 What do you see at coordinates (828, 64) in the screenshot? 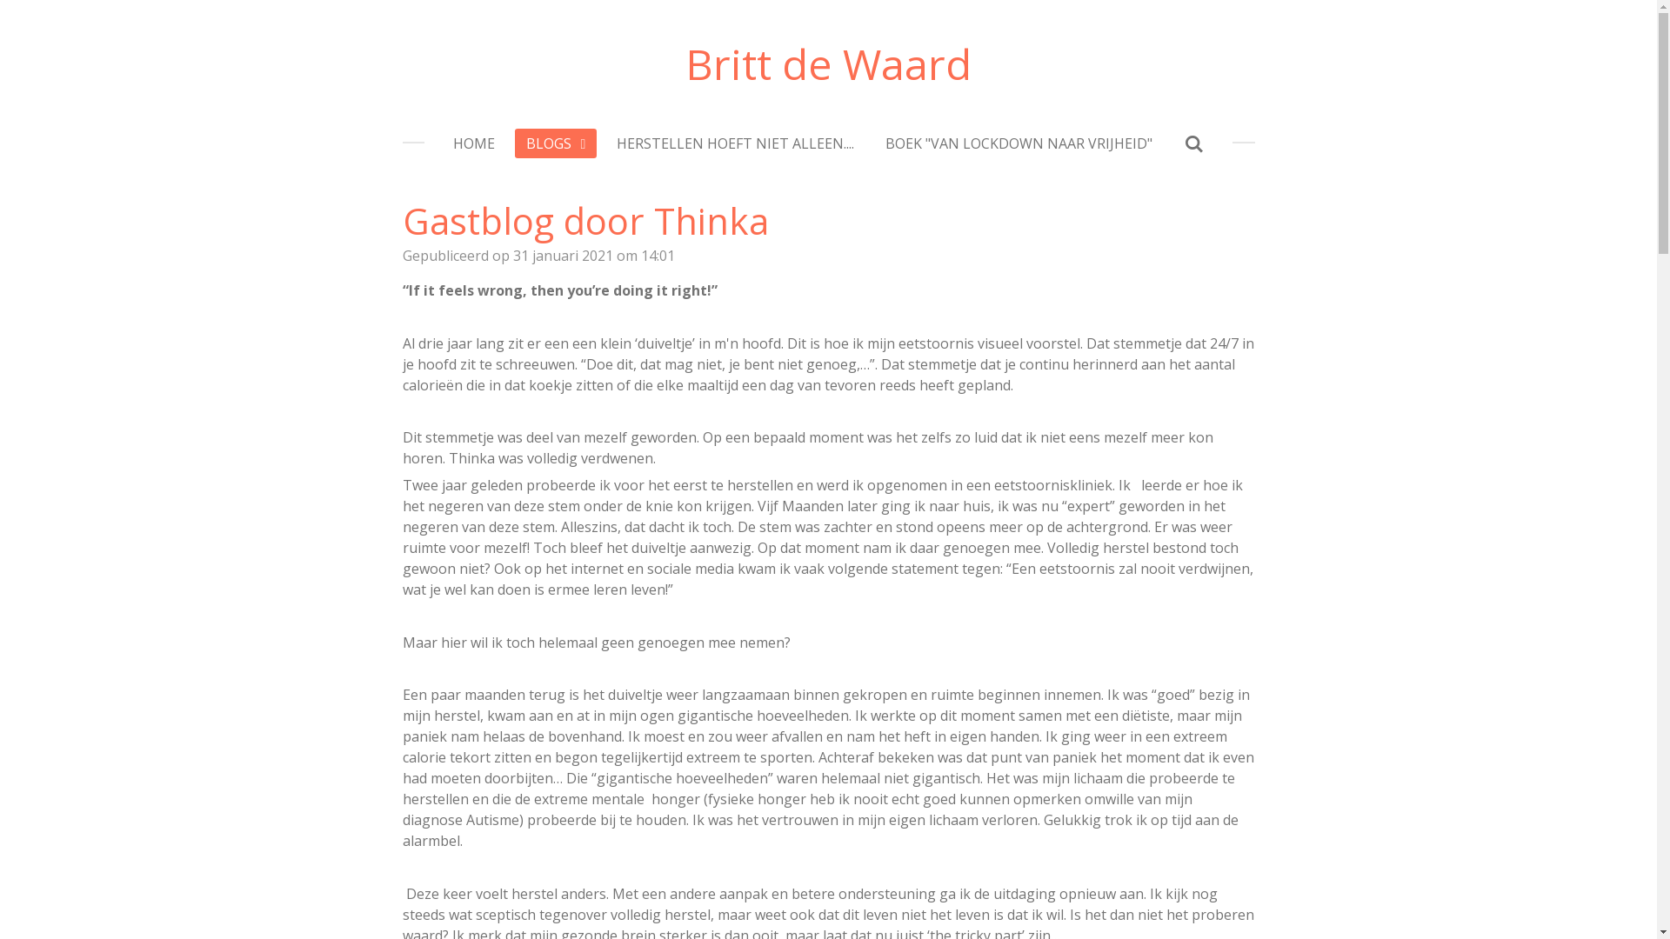
I see `Britt de Waard` at bounding box center [828, 64].